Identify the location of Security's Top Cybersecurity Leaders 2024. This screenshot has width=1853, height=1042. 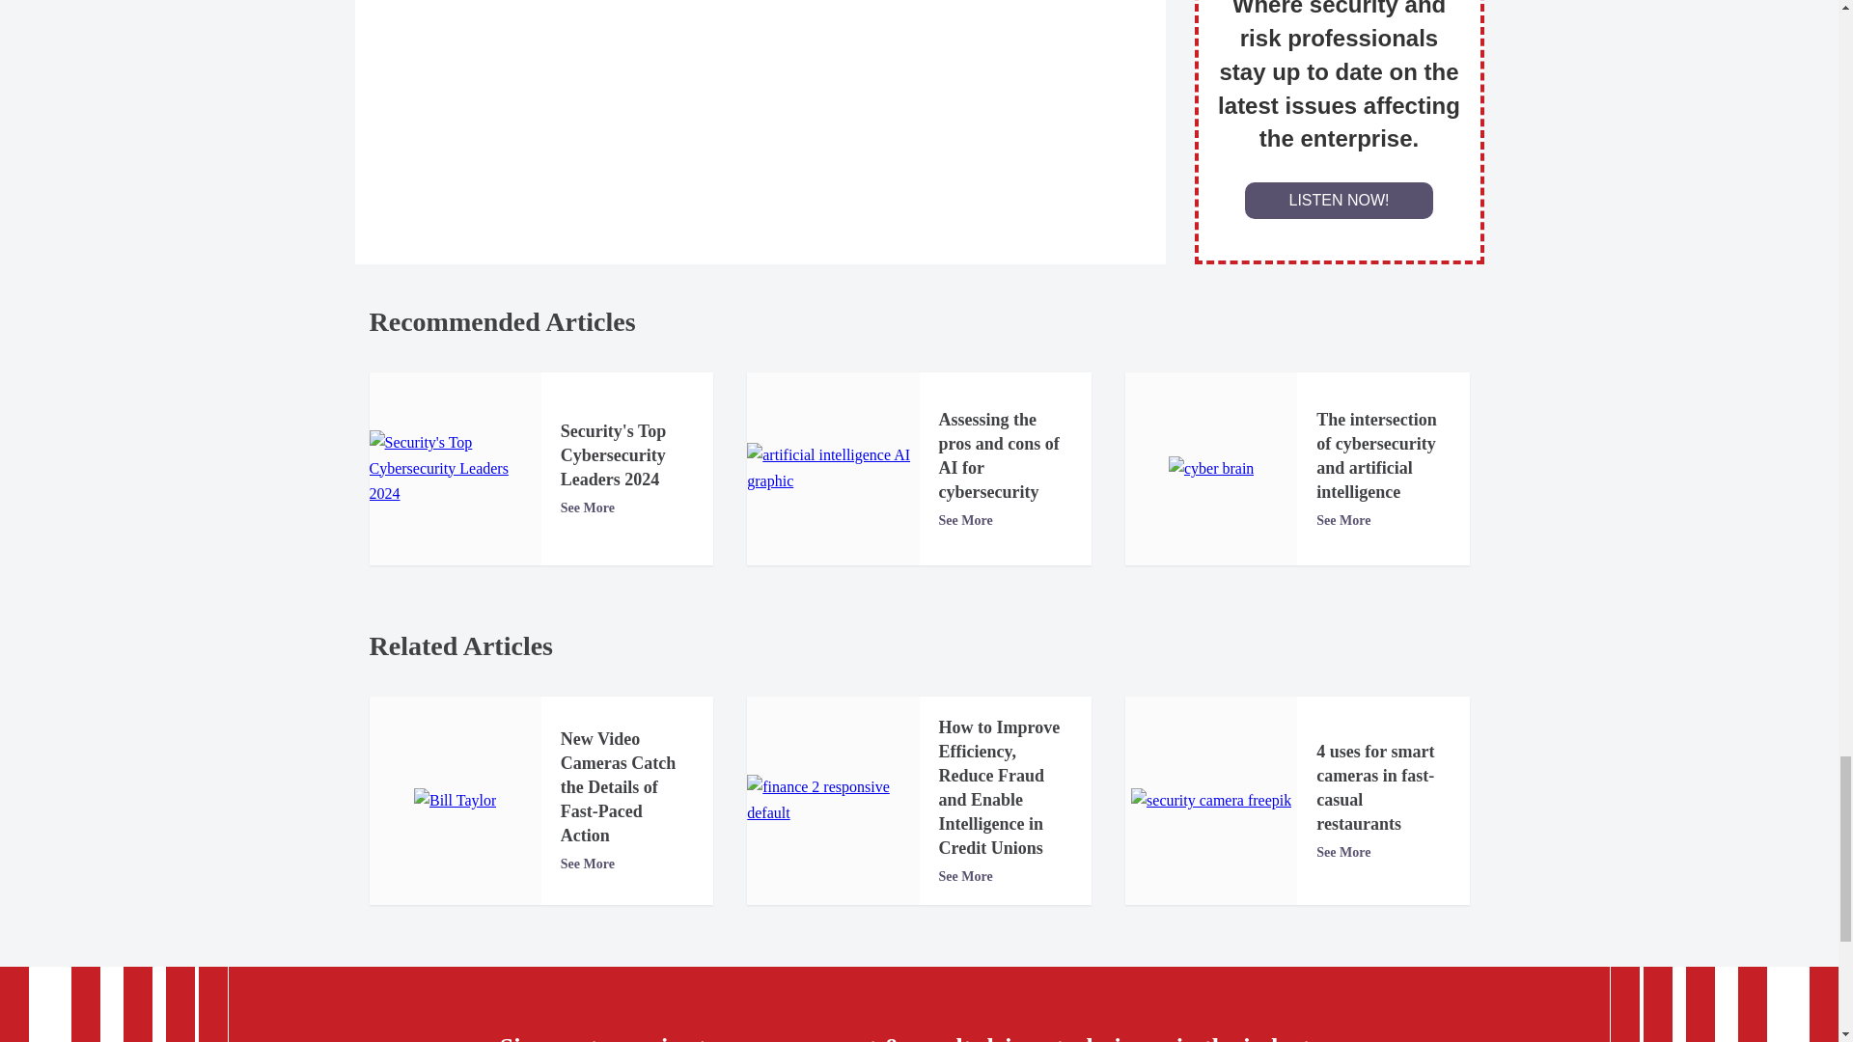
(455, 468).